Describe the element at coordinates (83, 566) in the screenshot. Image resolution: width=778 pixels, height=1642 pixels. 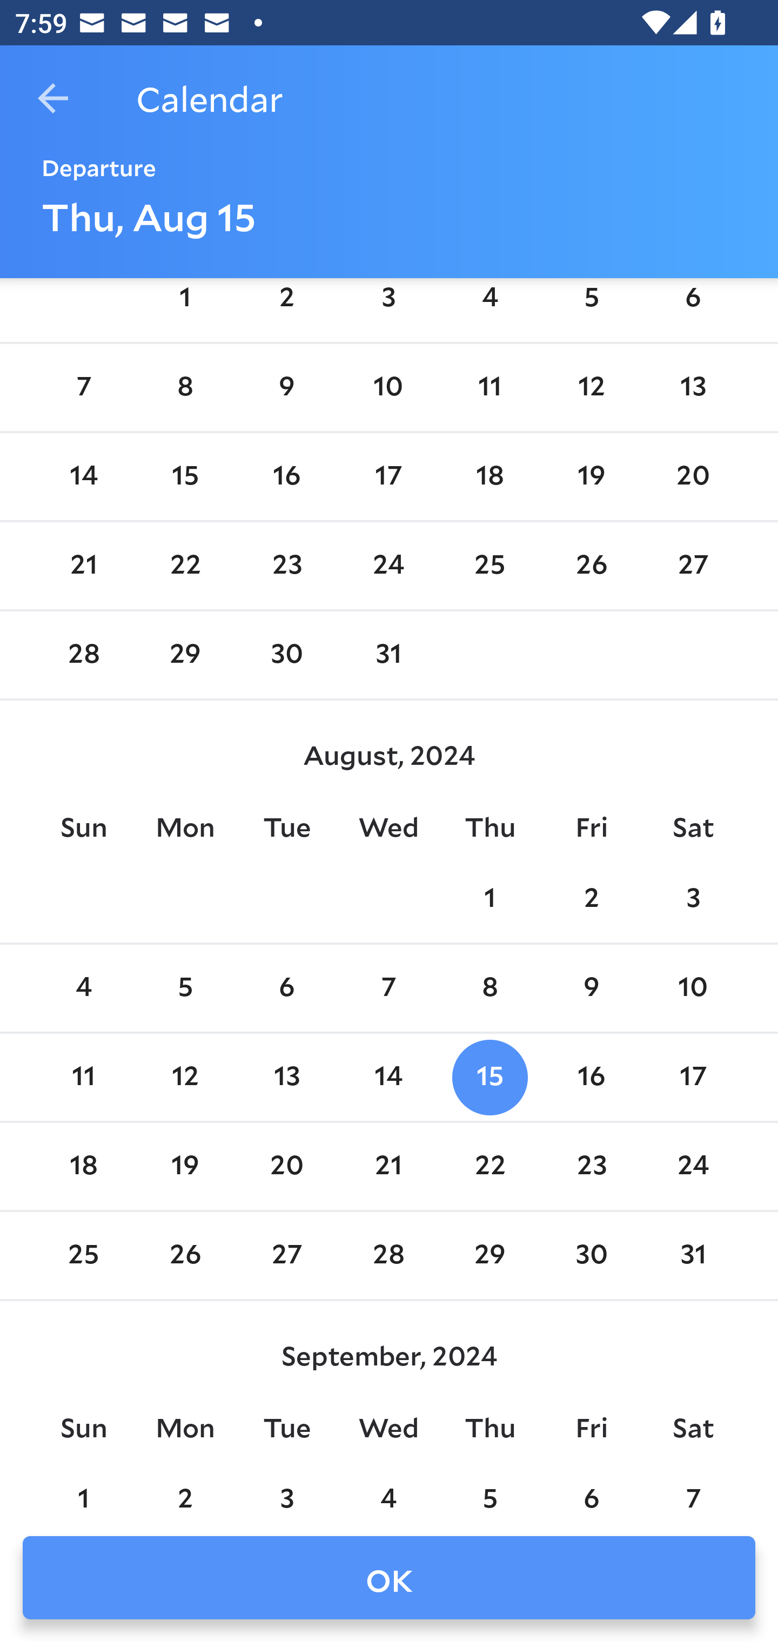
I see `21` at that location.